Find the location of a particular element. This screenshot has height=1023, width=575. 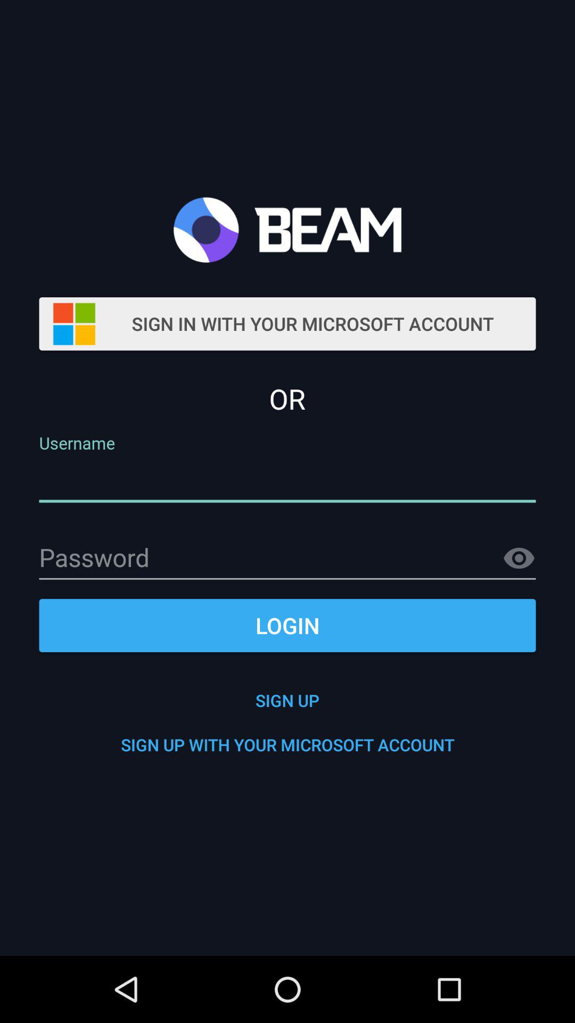

enter user name is located at coordinates (287, 481).